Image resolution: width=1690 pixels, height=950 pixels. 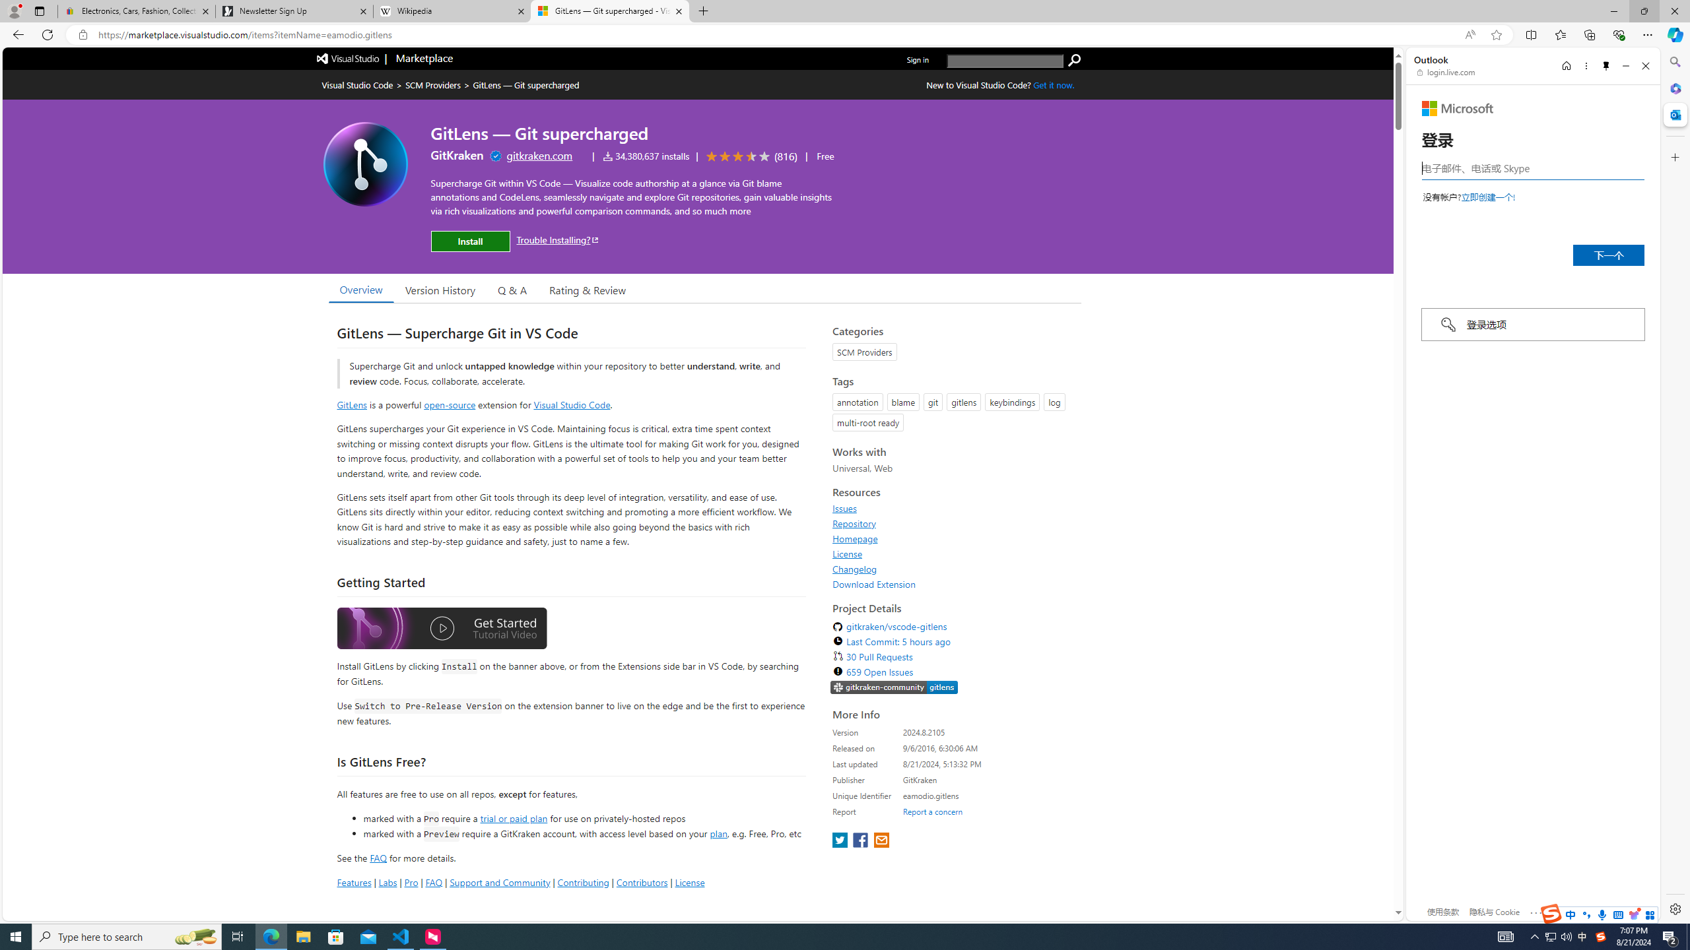 What do you see at coordinates (442, 631) in the screenshot?
I see `Watch the GitLens Getting Started video` at bounding box center [442, 631].